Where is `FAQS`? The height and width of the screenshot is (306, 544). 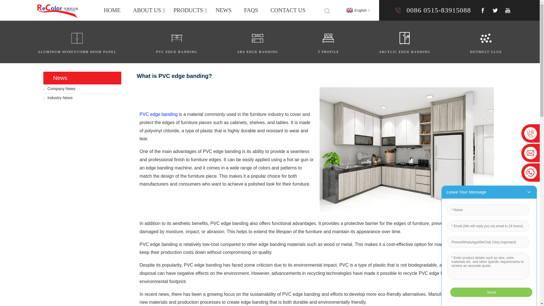
FAQS is located at coordinates (251, 10).